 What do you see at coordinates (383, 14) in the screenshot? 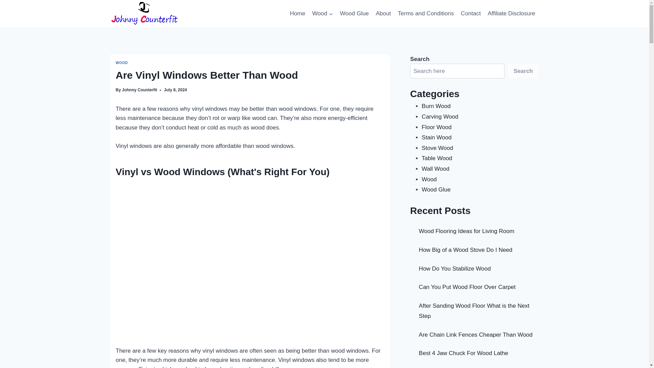
I see `About` at bounding box center [383, 14].